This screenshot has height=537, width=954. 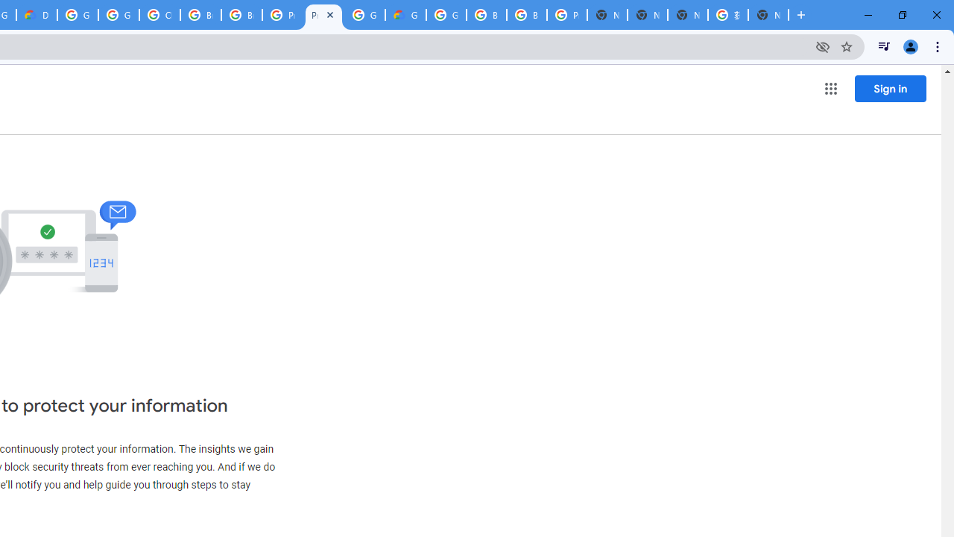 I want to click on New Tab, so click(x=607, y=15).